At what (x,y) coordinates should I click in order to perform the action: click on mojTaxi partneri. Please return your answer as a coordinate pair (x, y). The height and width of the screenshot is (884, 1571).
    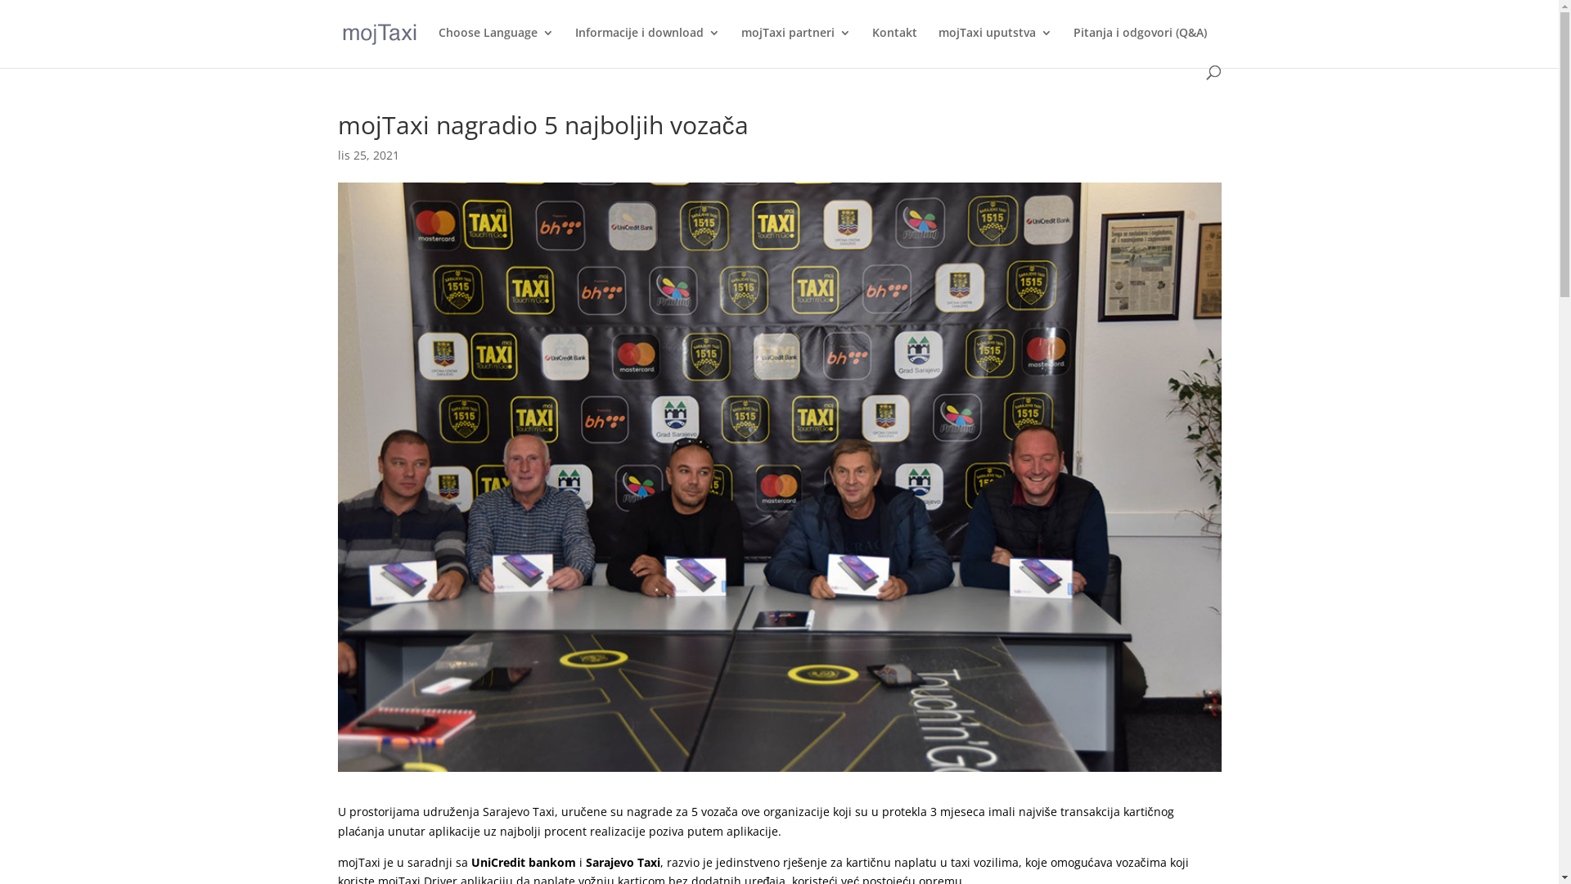
    Looking at the image, I should click on (796, 46).